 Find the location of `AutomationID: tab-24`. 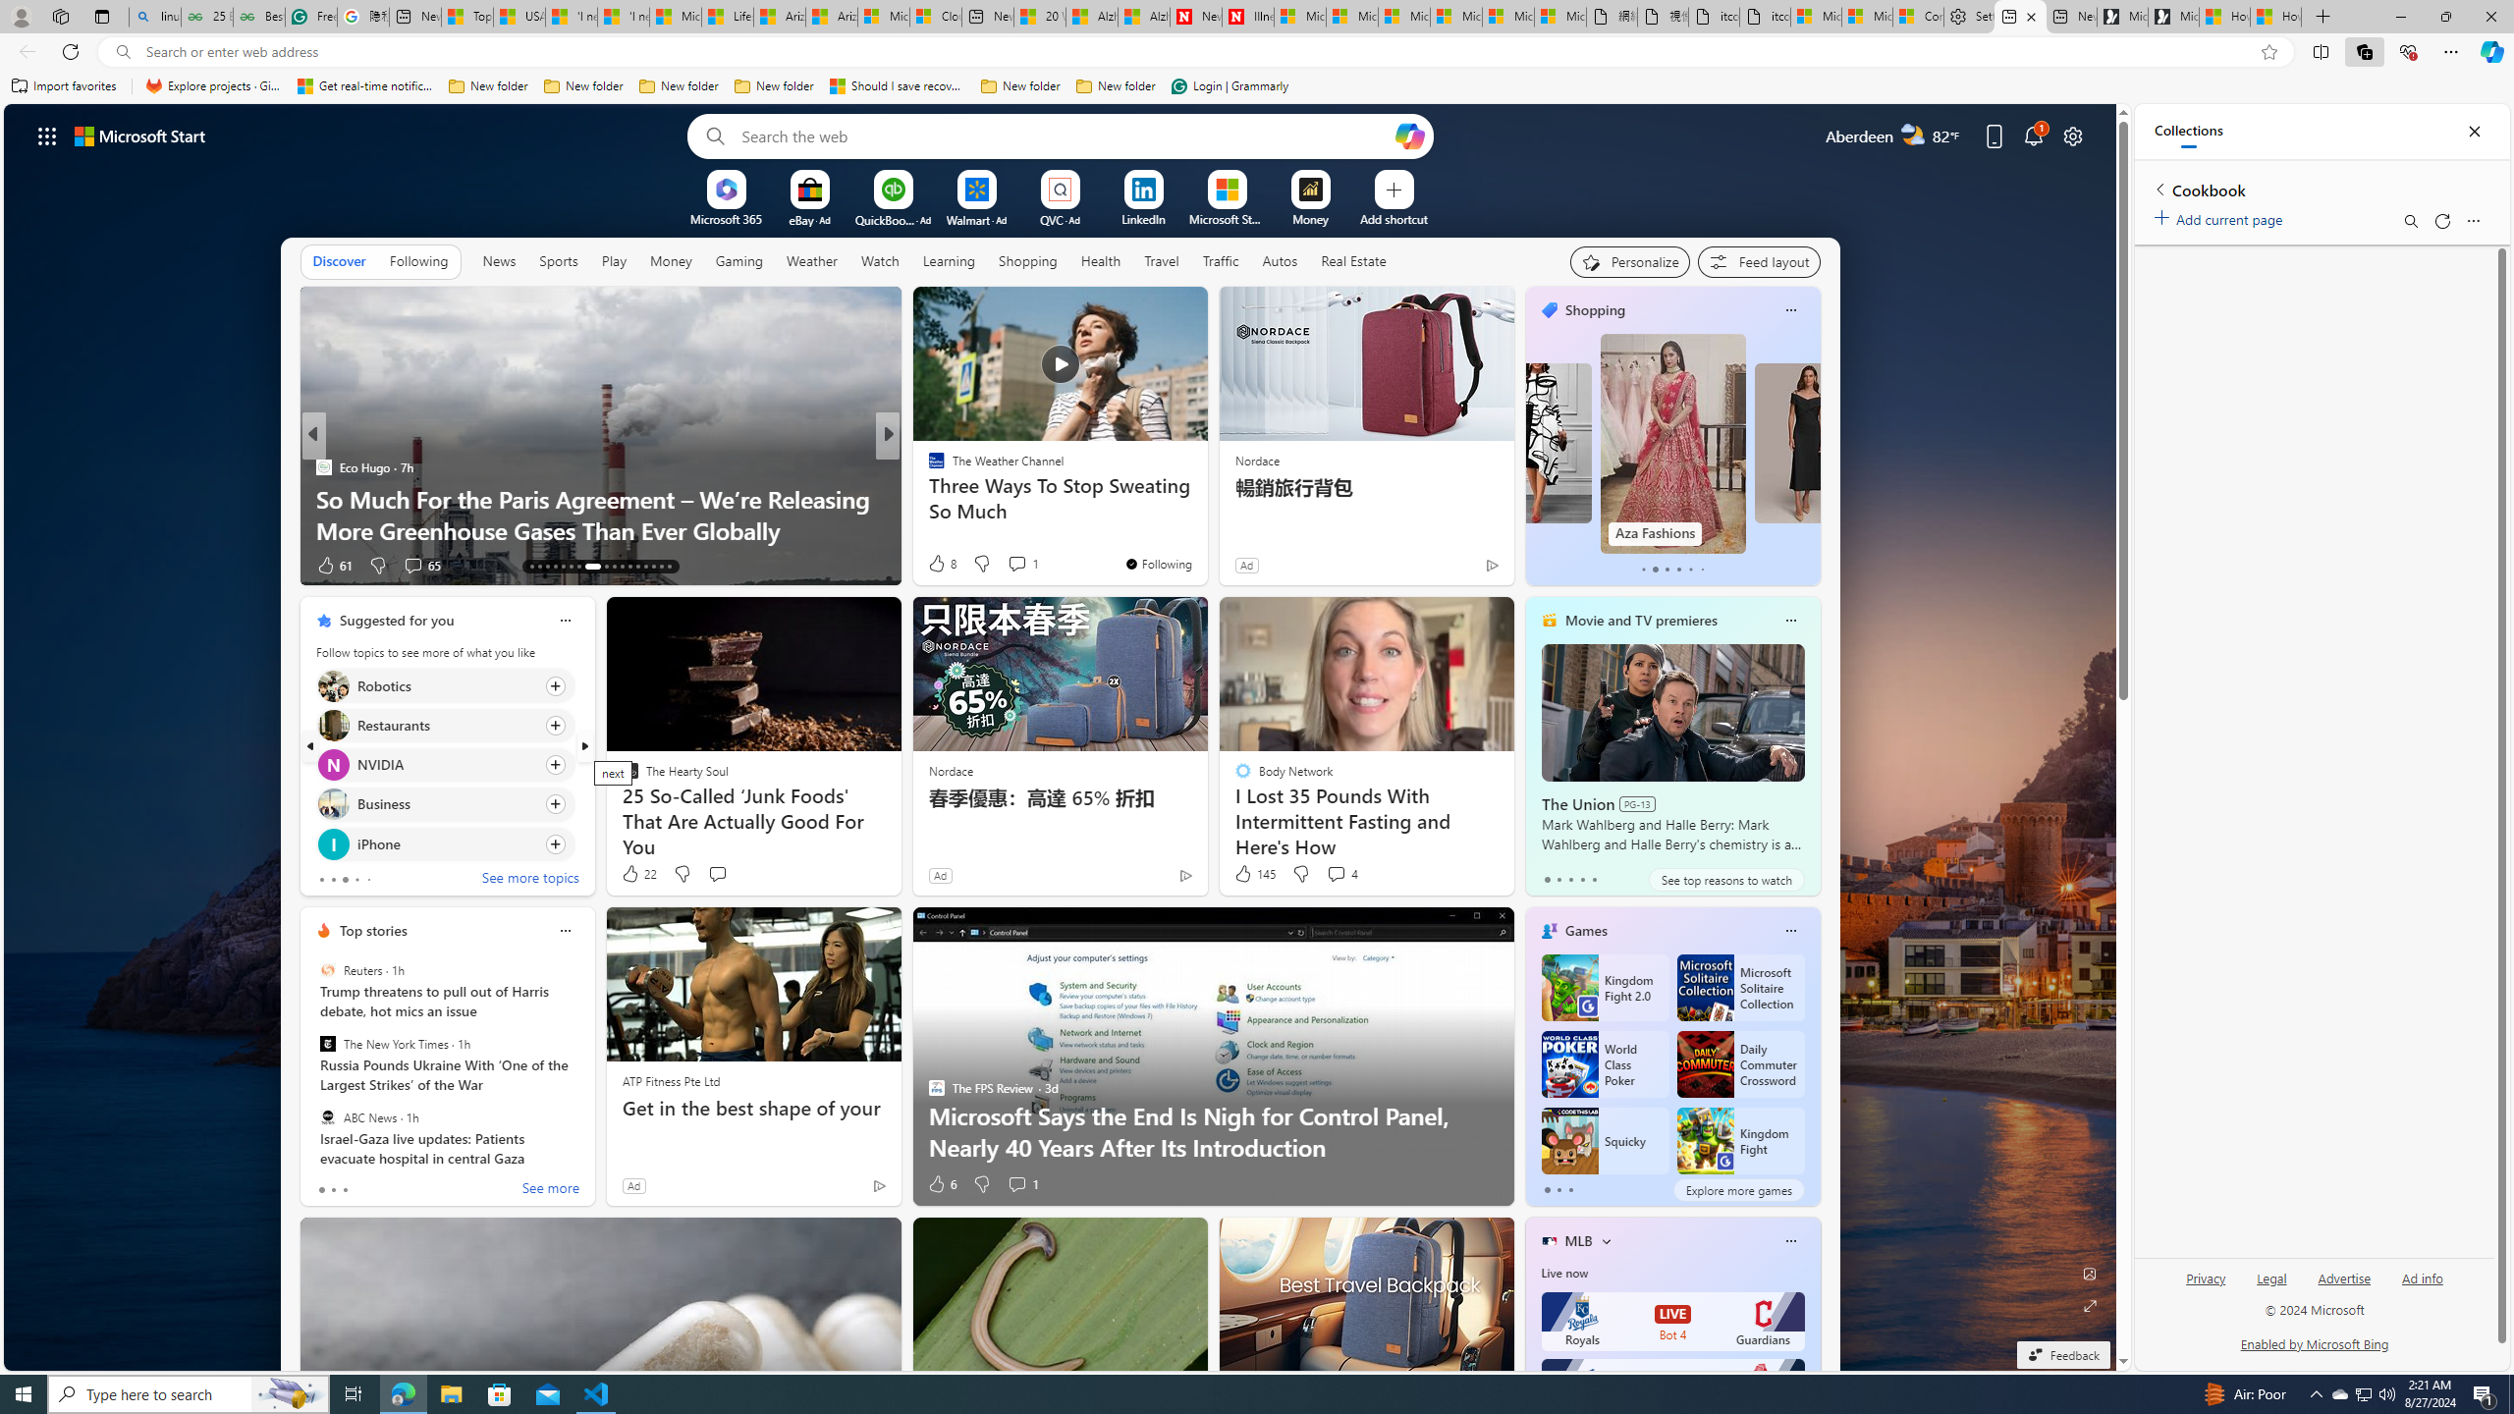

AutomationID: tab-24 is located at coordinates (629, 567).